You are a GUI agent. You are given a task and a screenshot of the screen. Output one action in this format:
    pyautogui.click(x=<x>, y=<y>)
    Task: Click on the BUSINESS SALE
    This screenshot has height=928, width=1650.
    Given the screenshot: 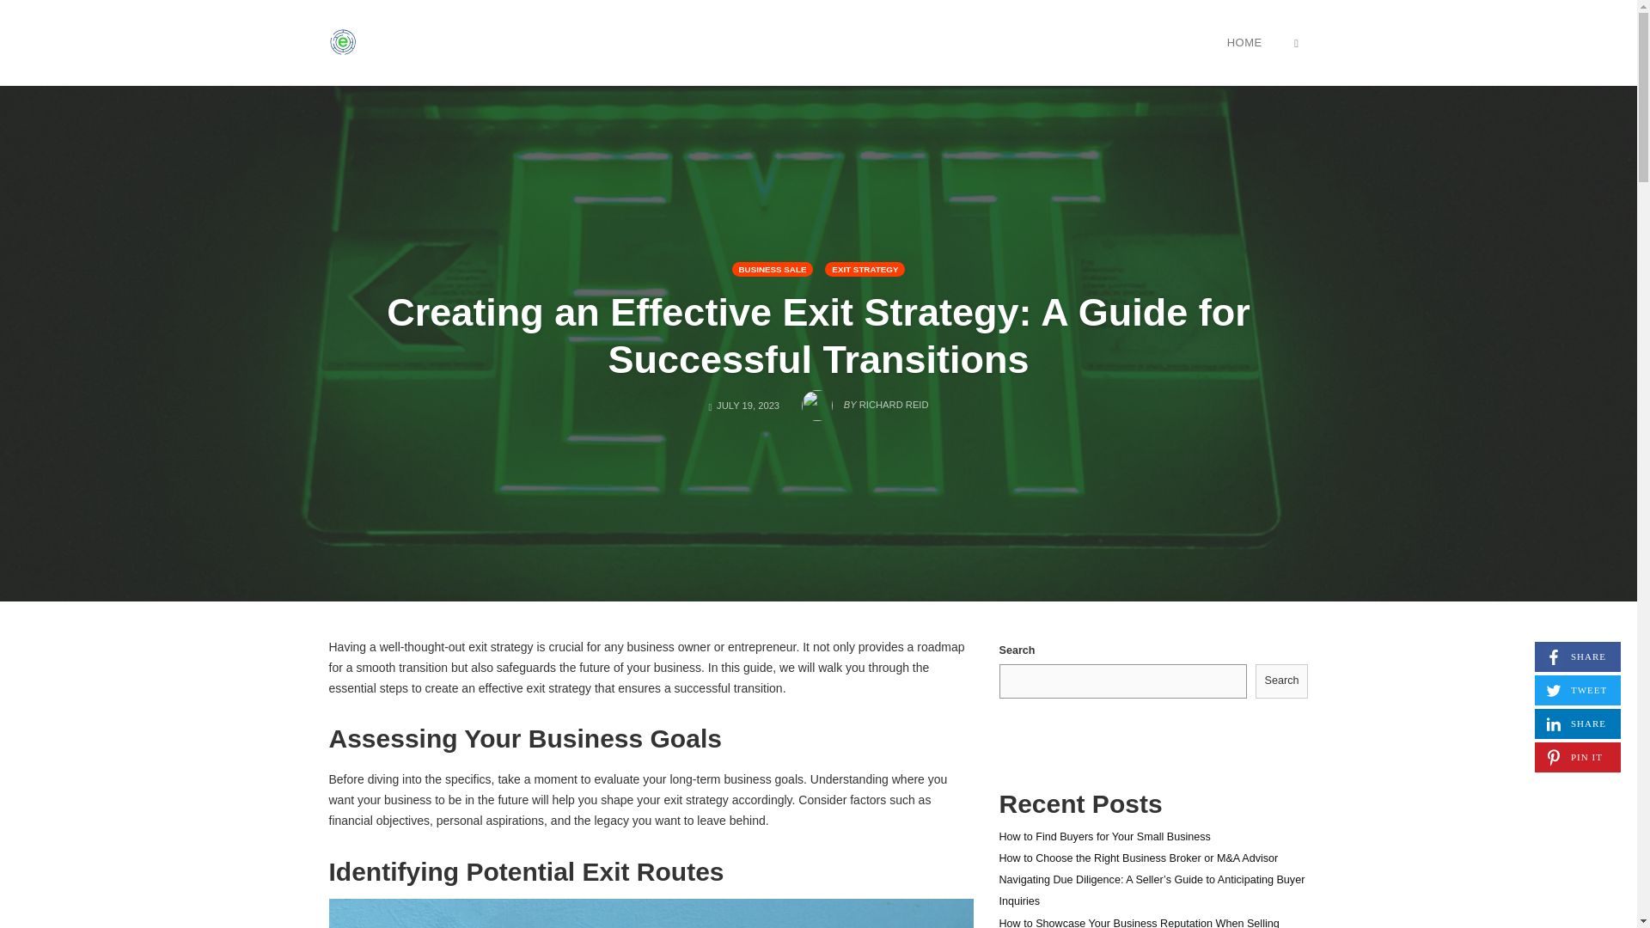 What is the action you would take?
    pyautogui.click(x=773, y=268)
    